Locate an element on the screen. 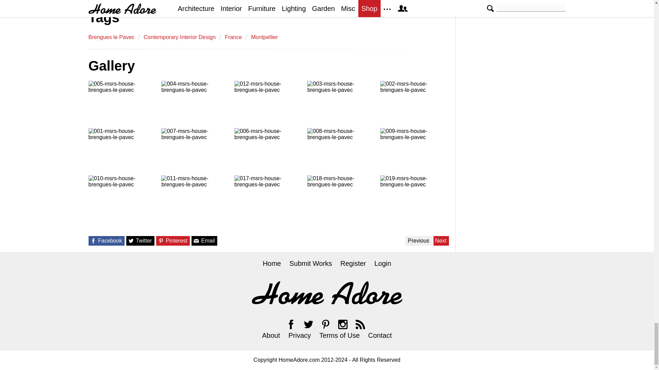  Facebook is located at coordinates (291, 324).